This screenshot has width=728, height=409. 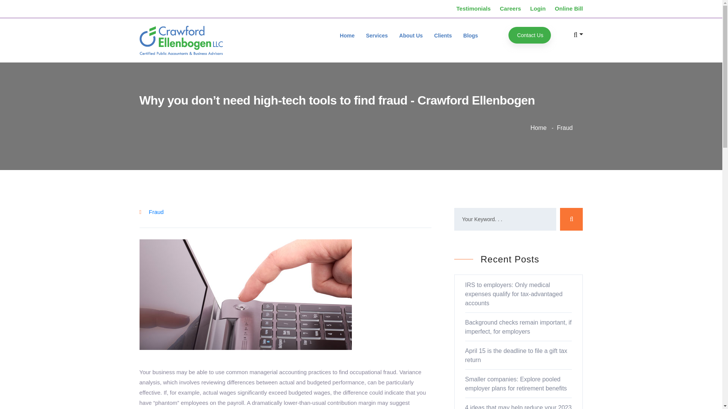 What do you see at coordinates (155, 212) in the screenshot?
I see `Fraud` at bounding box center [155, 212].